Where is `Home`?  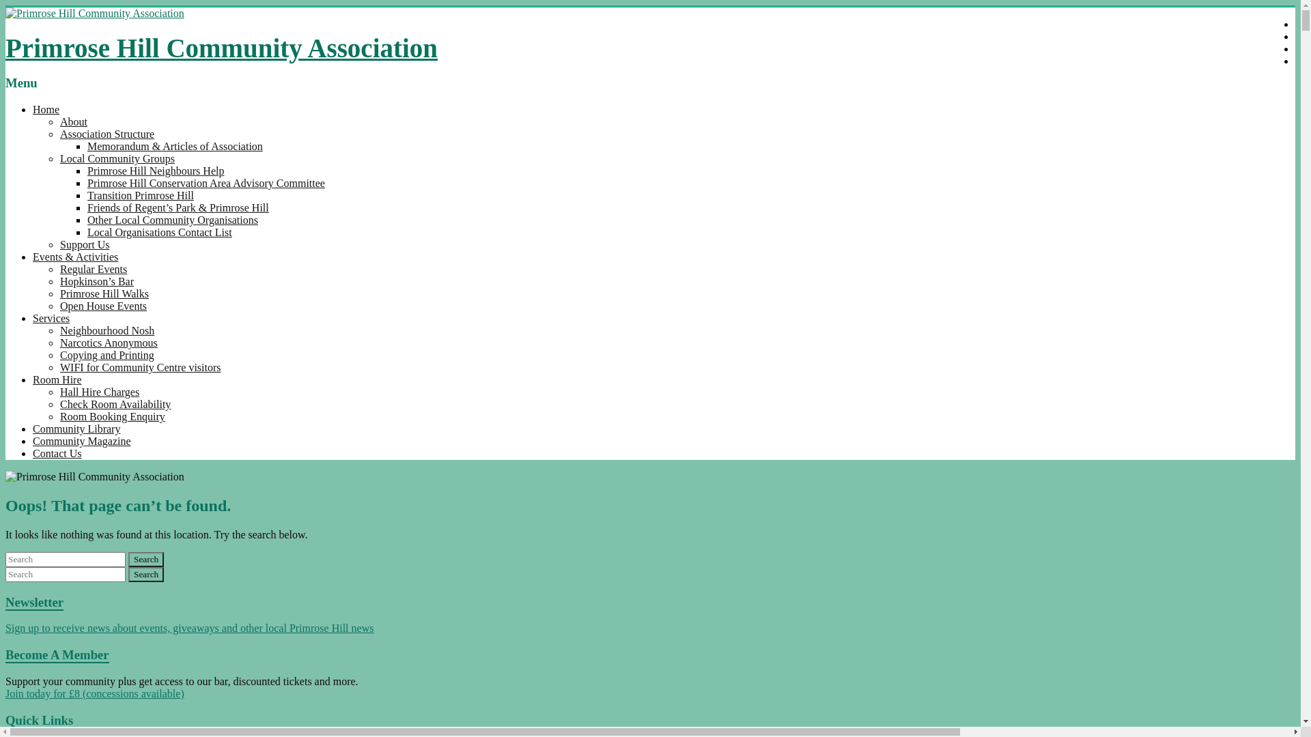
Home is located at coordinates (46, 109).